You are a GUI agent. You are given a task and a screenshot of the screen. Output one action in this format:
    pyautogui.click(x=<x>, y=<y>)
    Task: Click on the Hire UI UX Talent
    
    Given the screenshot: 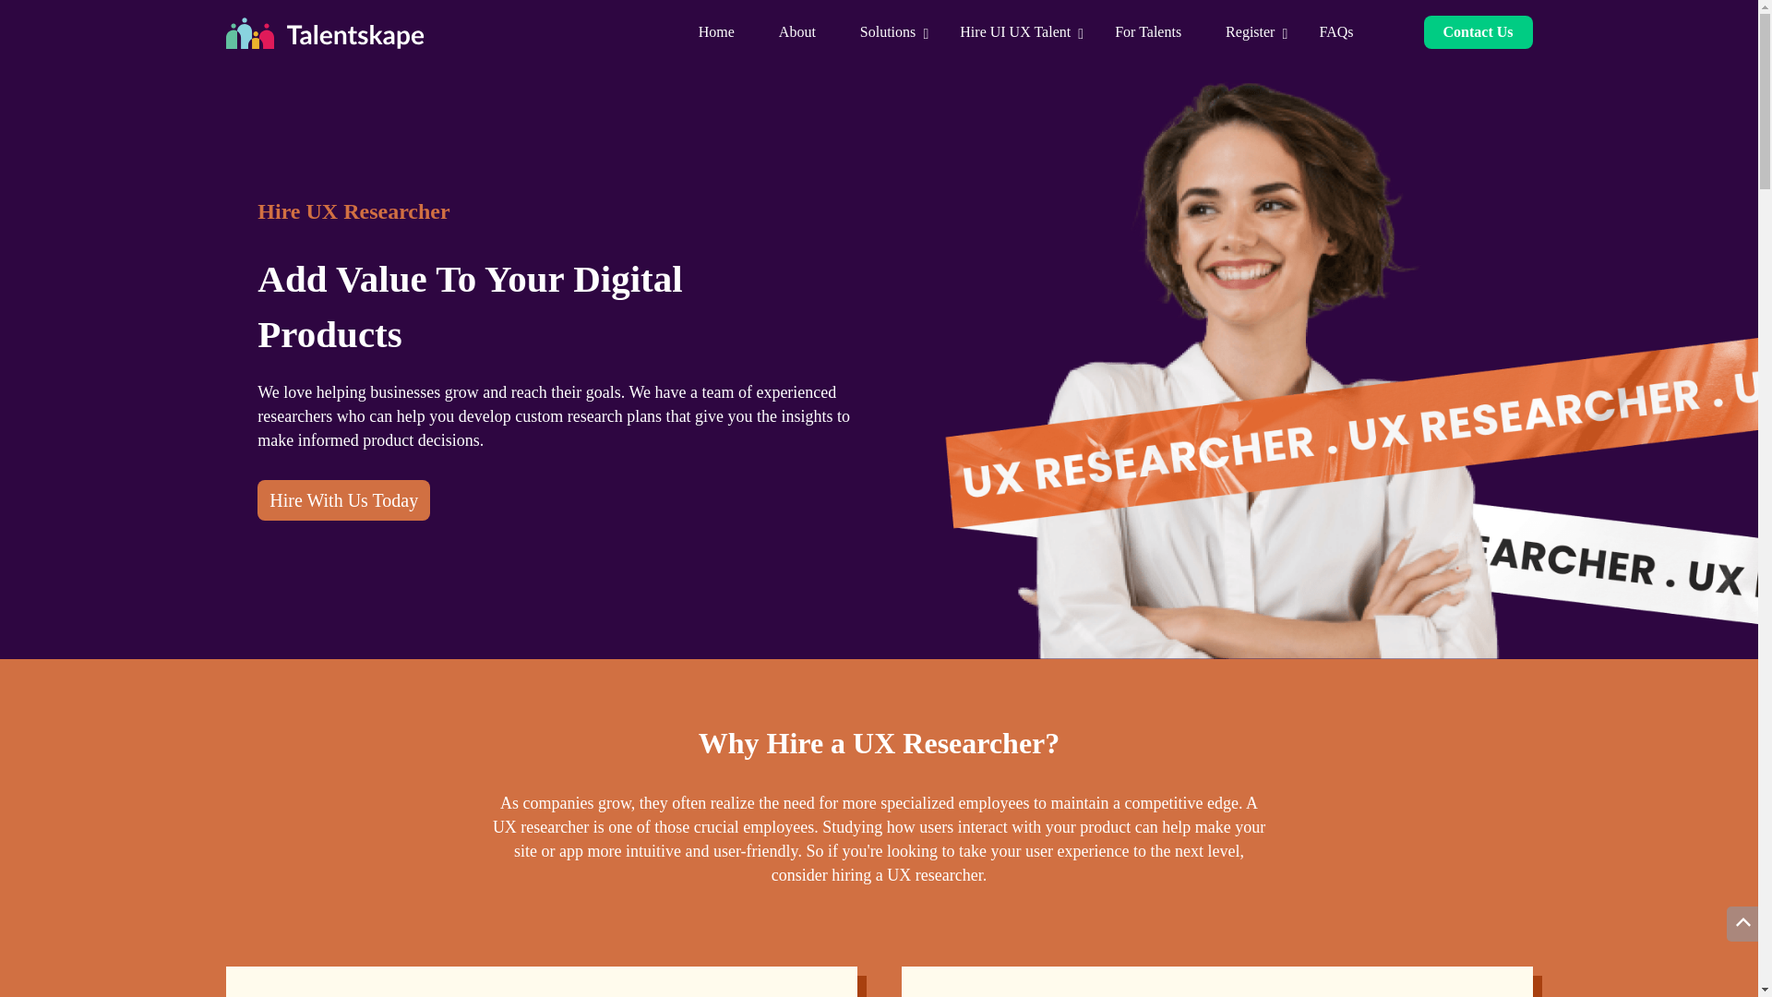 What is the action you would take?
    pyautogui.click(x=1015, y=31)
    